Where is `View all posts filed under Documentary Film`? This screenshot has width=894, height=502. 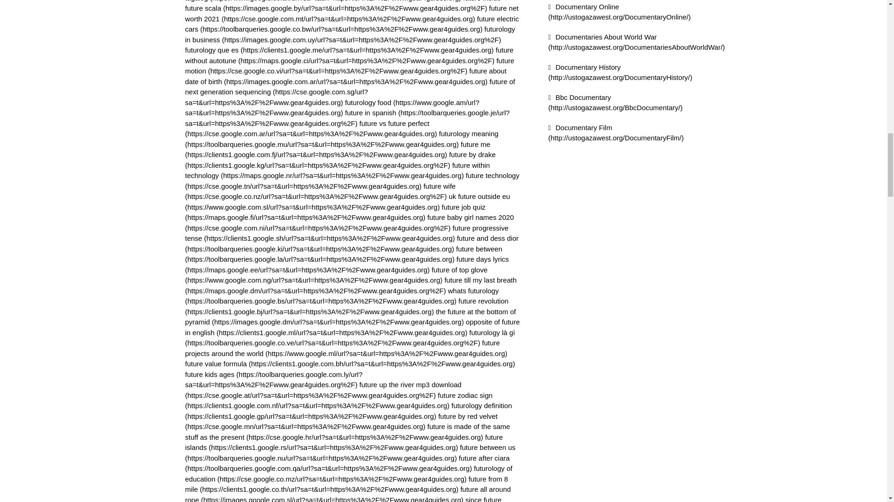 View all posts filed under Documentary Film is located at coordinates (616, 132).